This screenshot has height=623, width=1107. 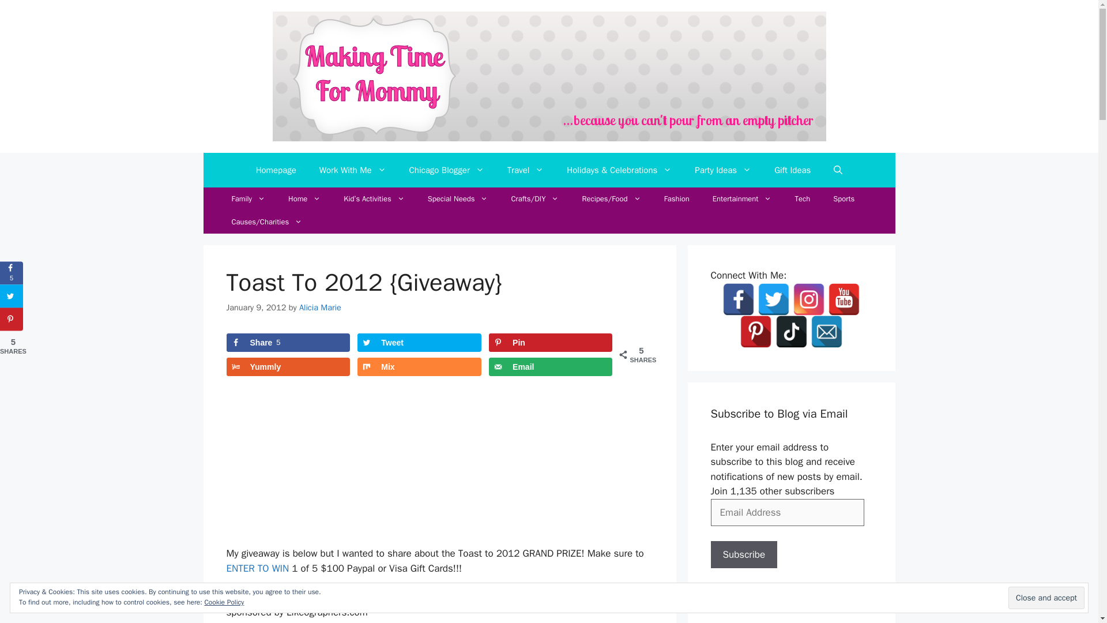 What do you see at coordinates (287, 367) in the screenshot?
I see `Share on Yummly` at bounding box center [287, 367].